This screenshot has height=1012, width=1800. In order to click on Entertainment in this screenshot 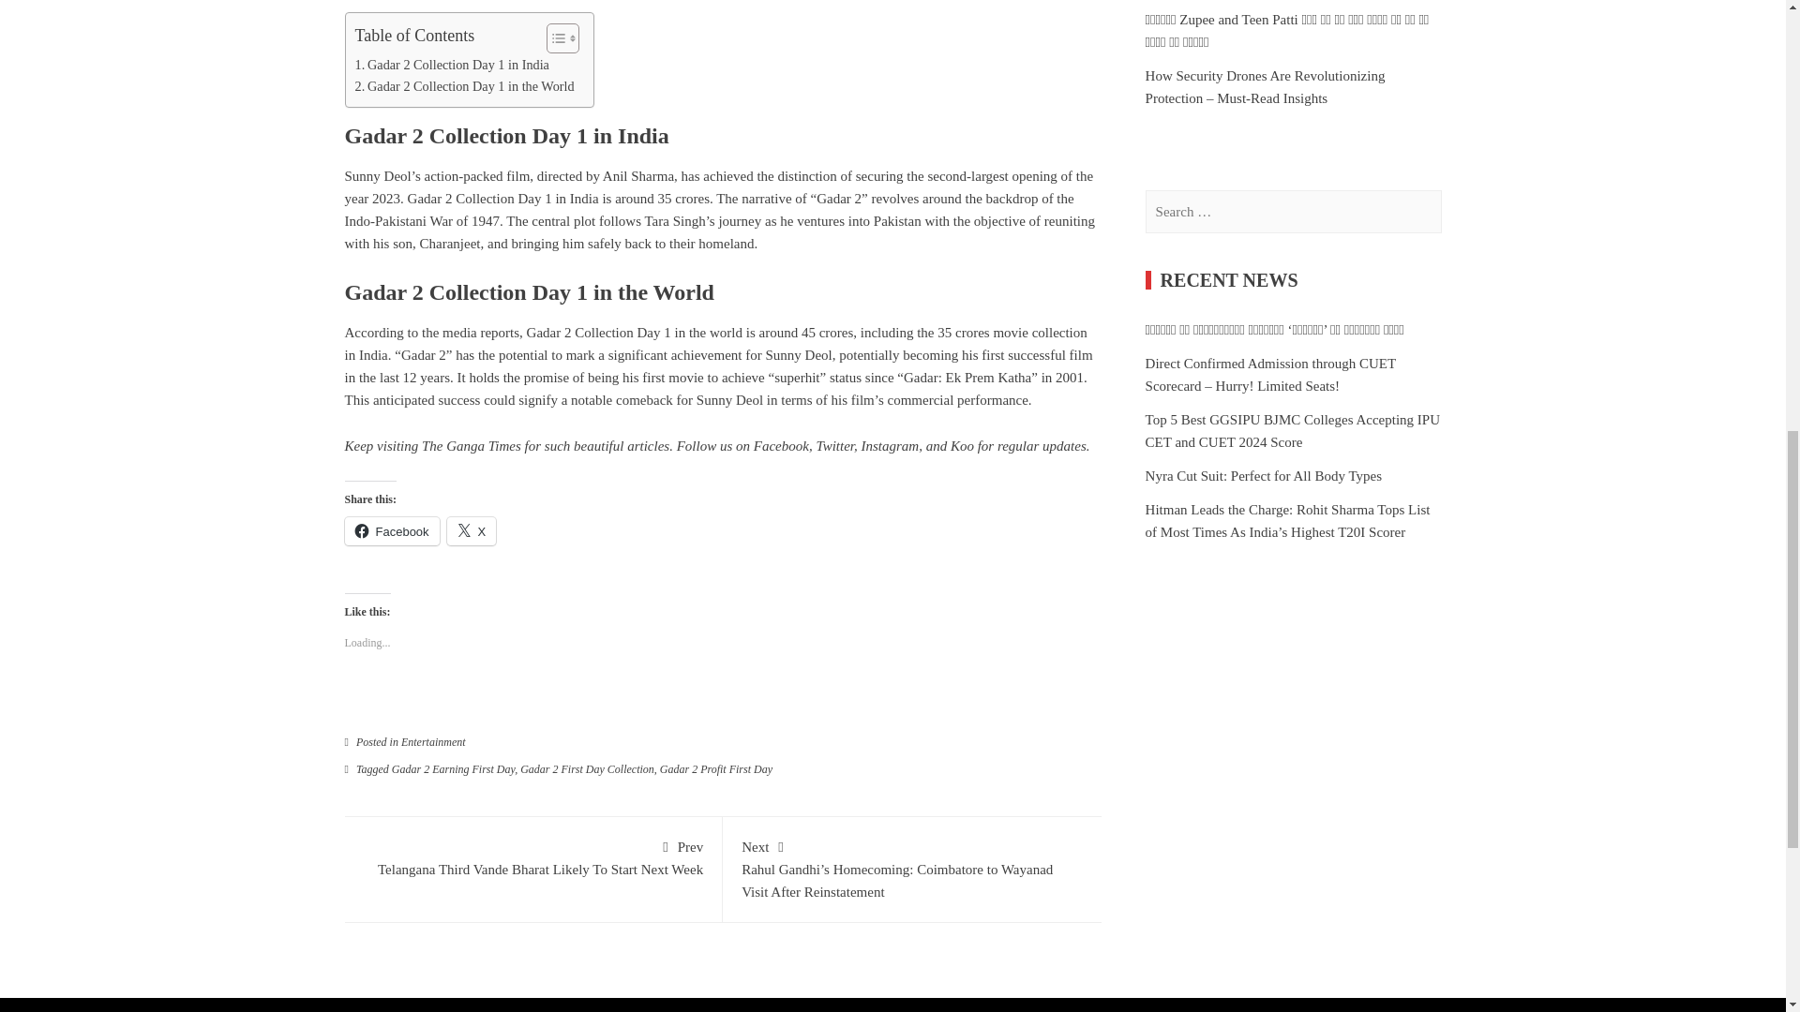, I will do `click(433, 742)`.